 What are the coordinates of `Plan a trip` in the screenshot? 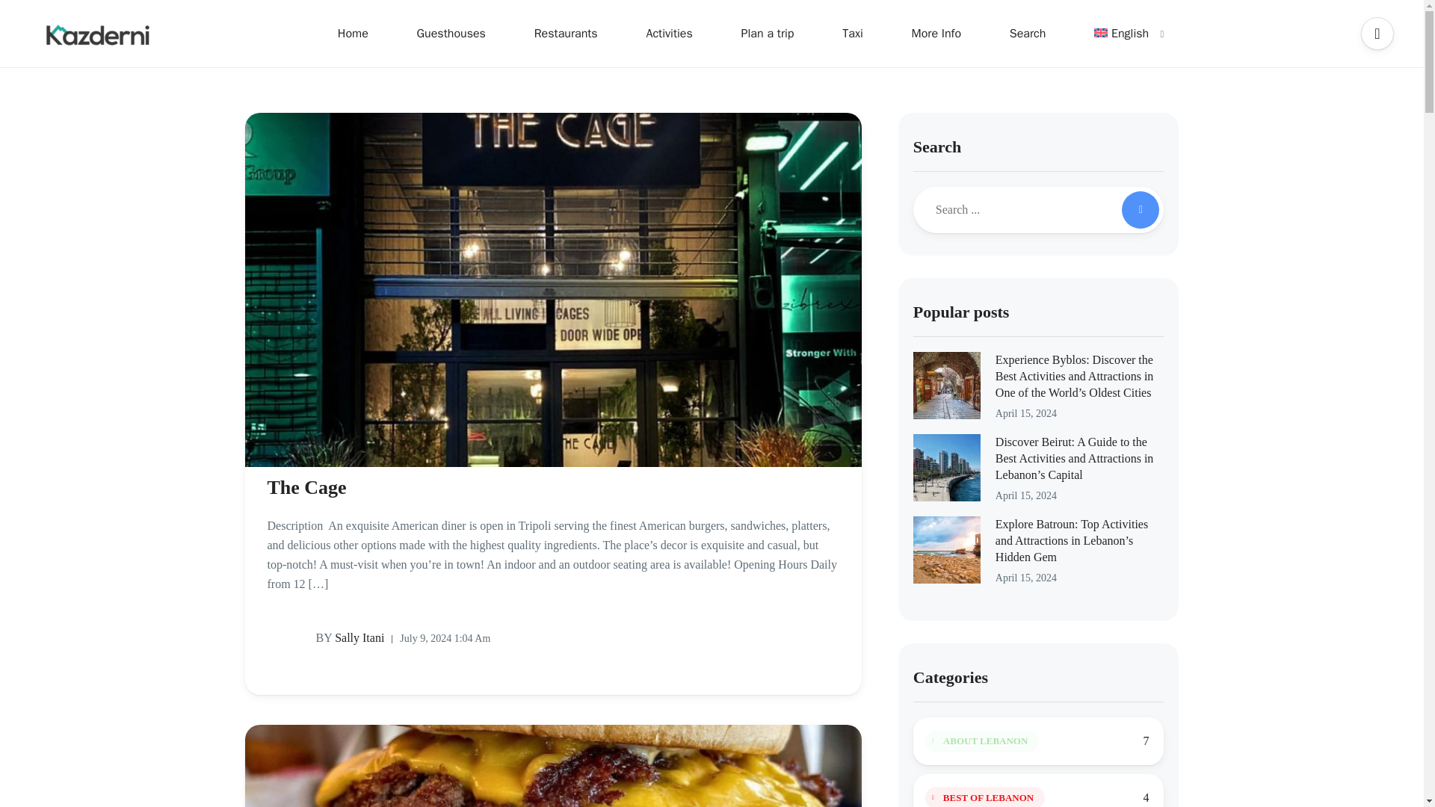 It's located at (767, 33).